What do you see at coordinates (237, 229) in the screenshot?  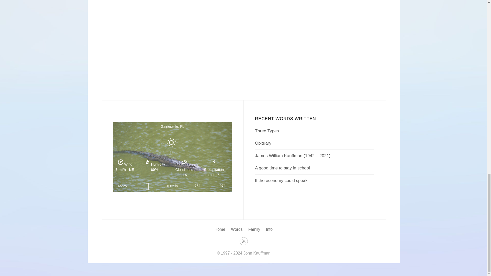 I see `Words` at bounding box center [237, 229].